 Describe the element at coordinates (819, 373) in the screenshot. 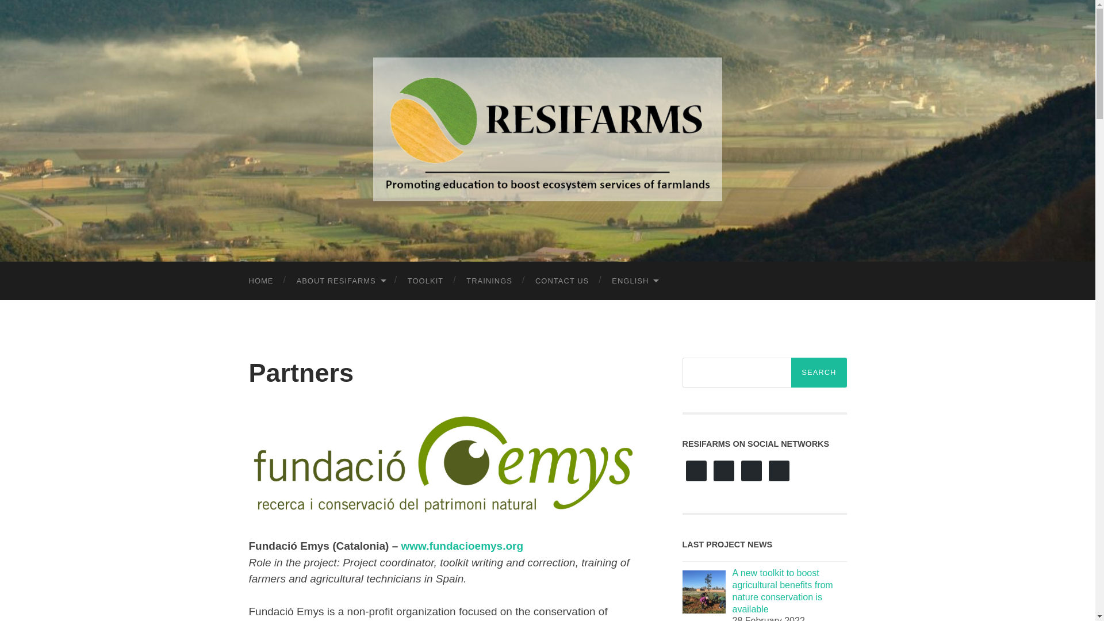

I see `Search` at that location.